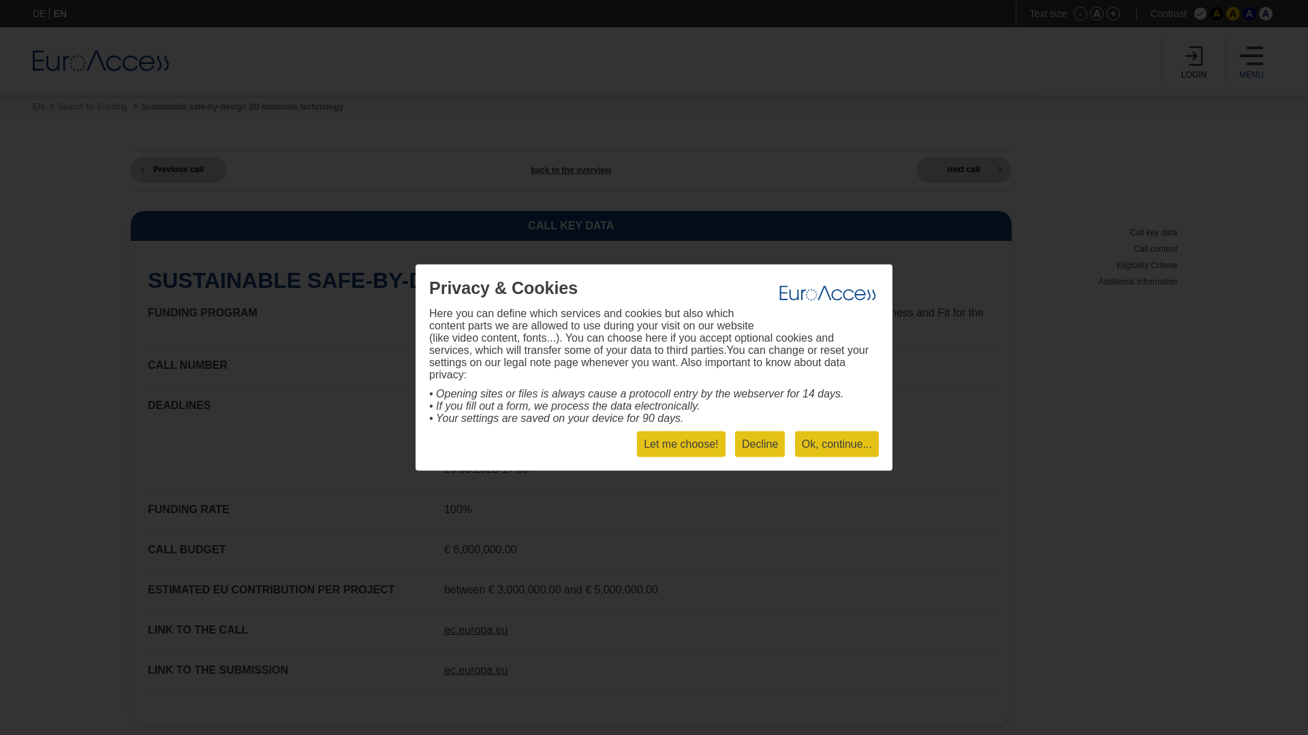  What do you see at coordinates (1266, 14) in the screenshot?
I see `A` at bounding box center [1266, 14].